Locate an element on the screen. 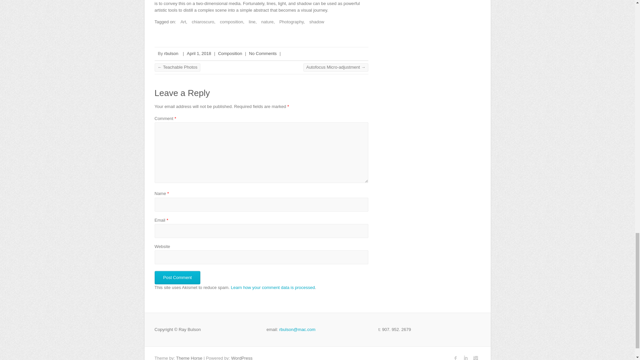 Image resolution: width=640 pixels, height=360 pixels. rbulson is located at coordinates (171, 53).